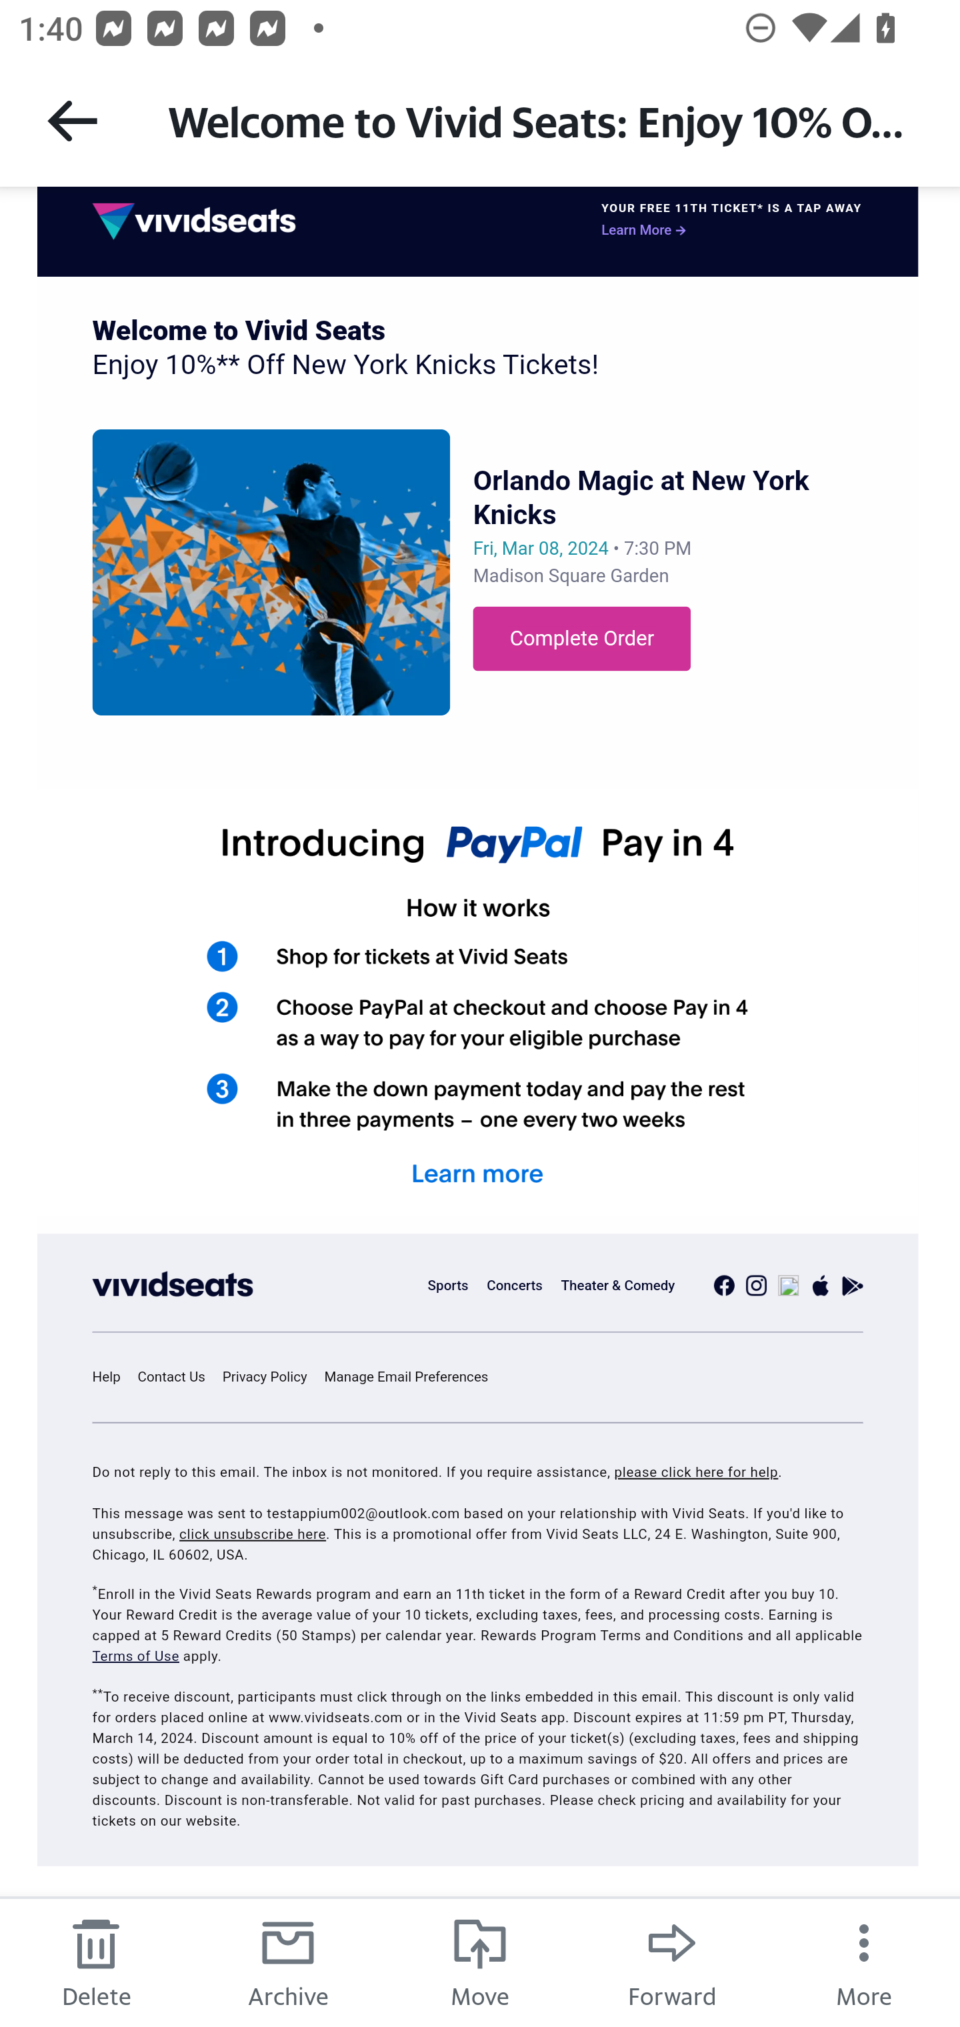  I want to click on Move, so click(480, 1962).